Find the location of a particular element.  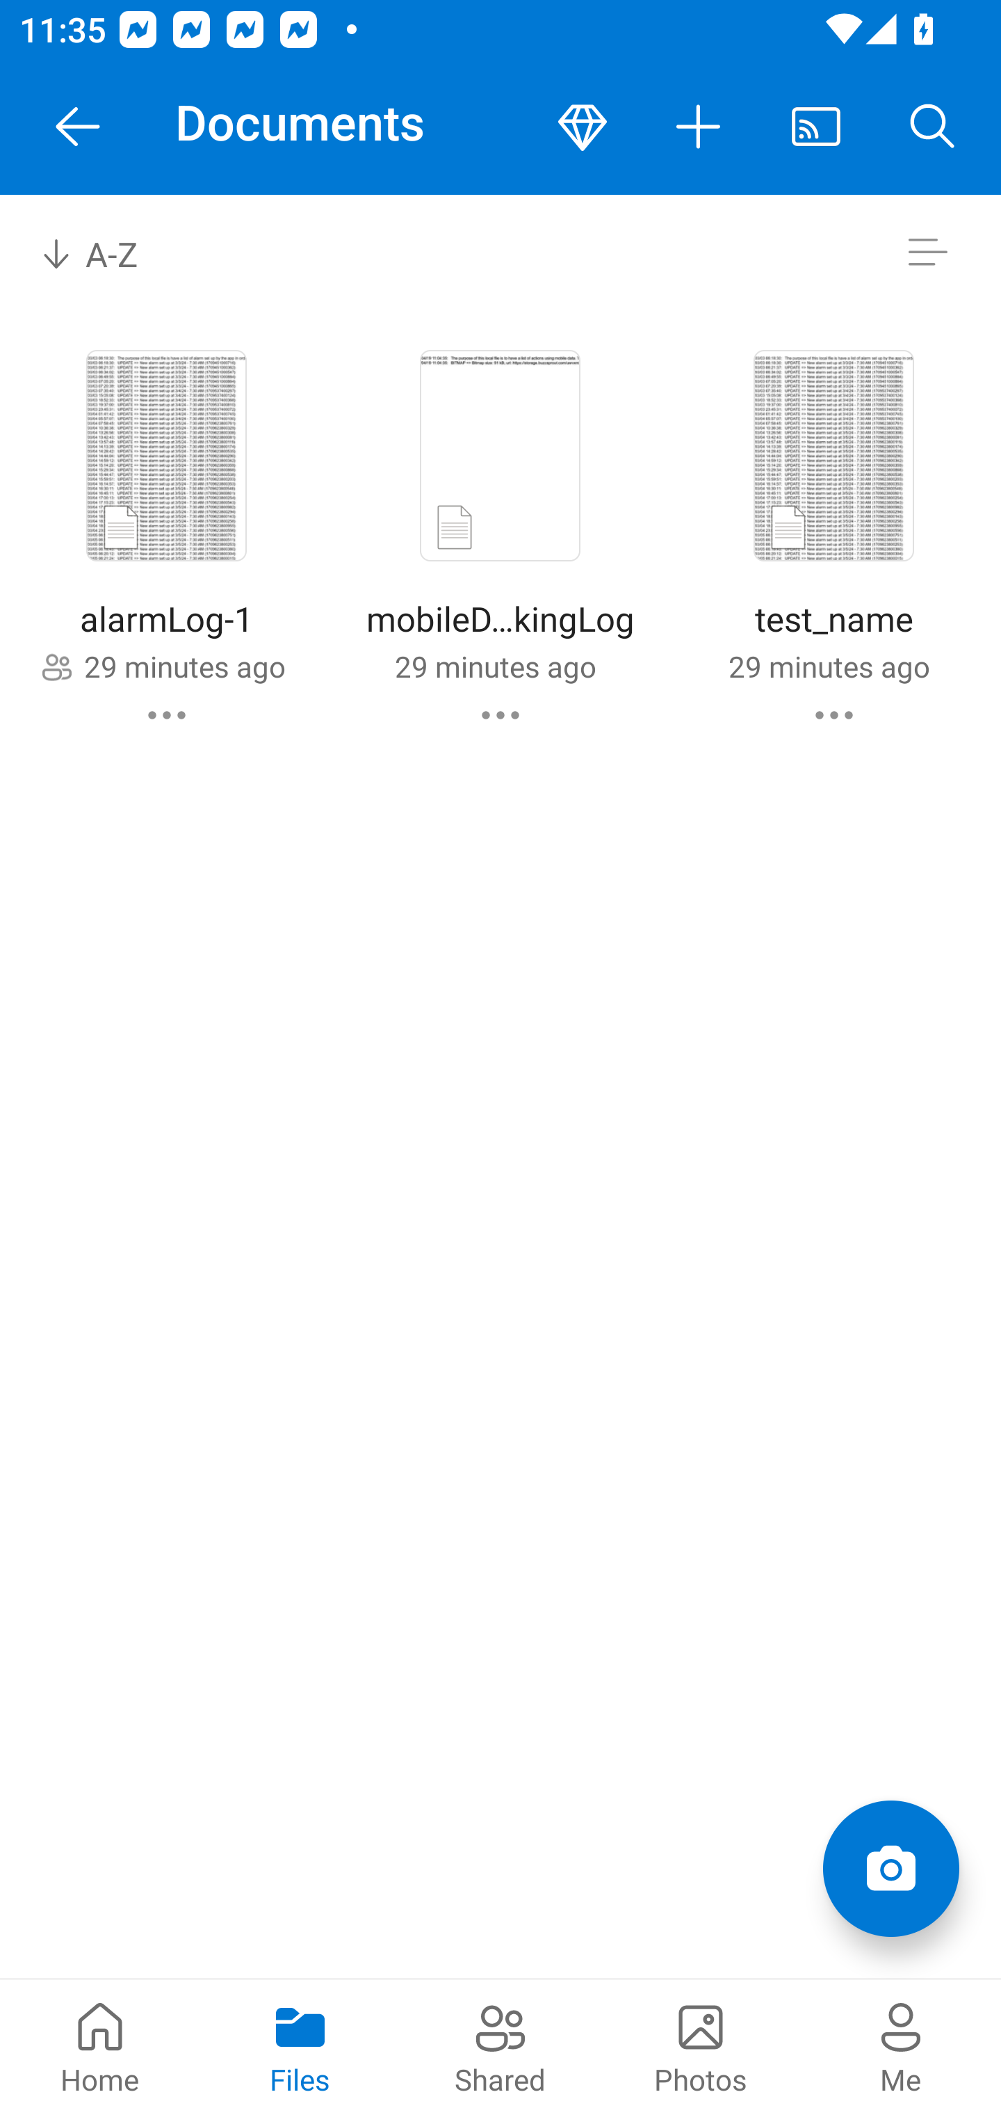

Navigate Up is located at coordinates (78, 127).